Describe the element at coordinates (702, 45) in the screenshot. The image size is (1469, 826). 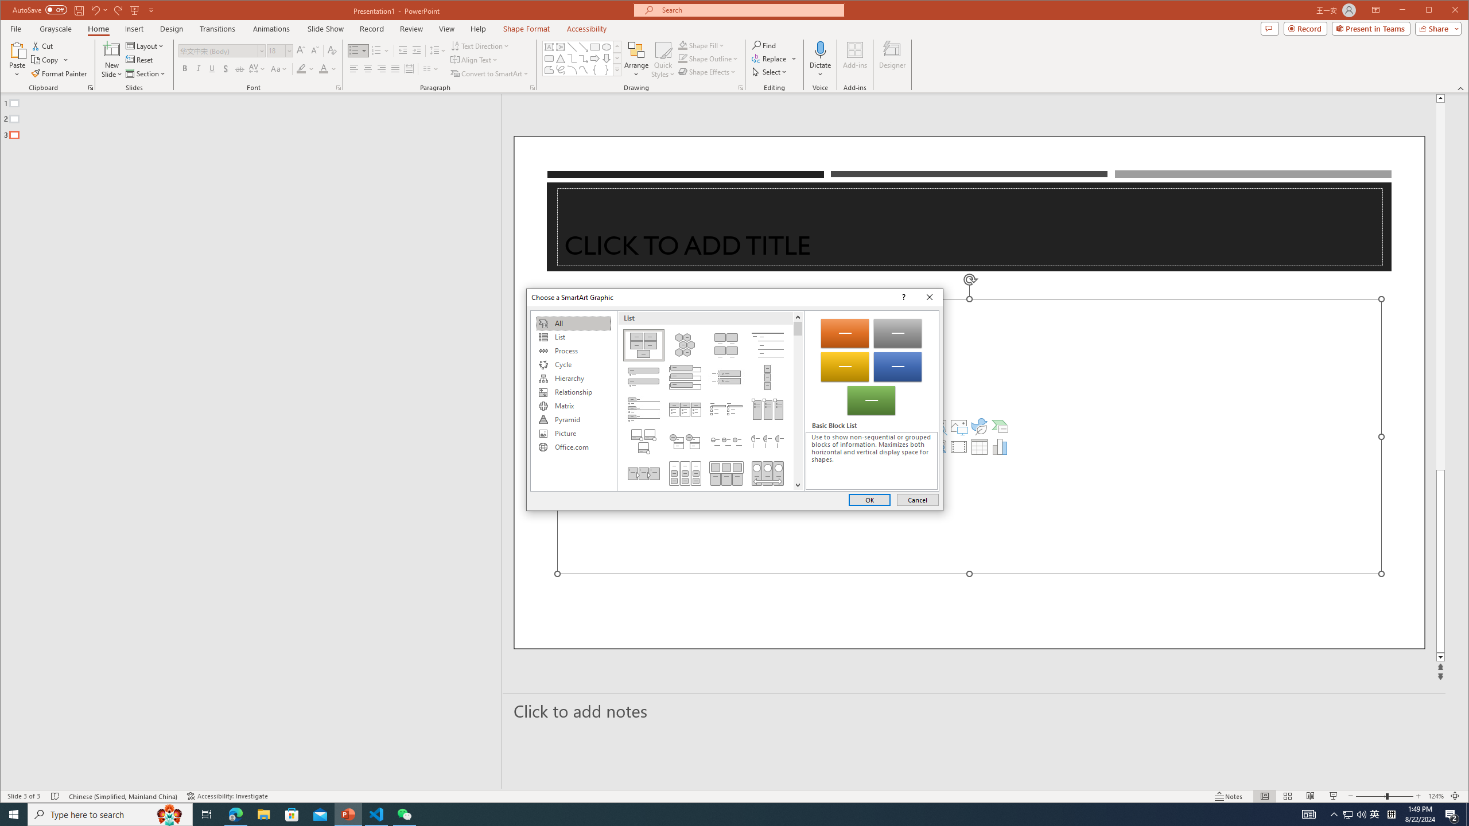
I see `Shape Fill` at that location.